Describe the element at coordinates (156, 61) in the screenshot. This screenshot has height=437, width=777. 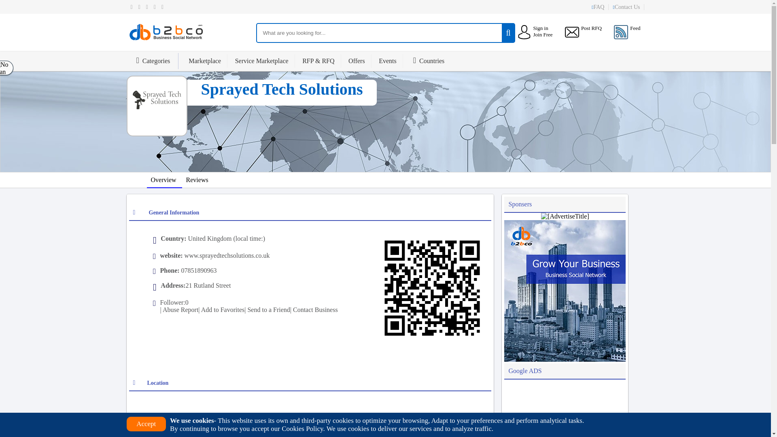
I see `Categories` at that location.